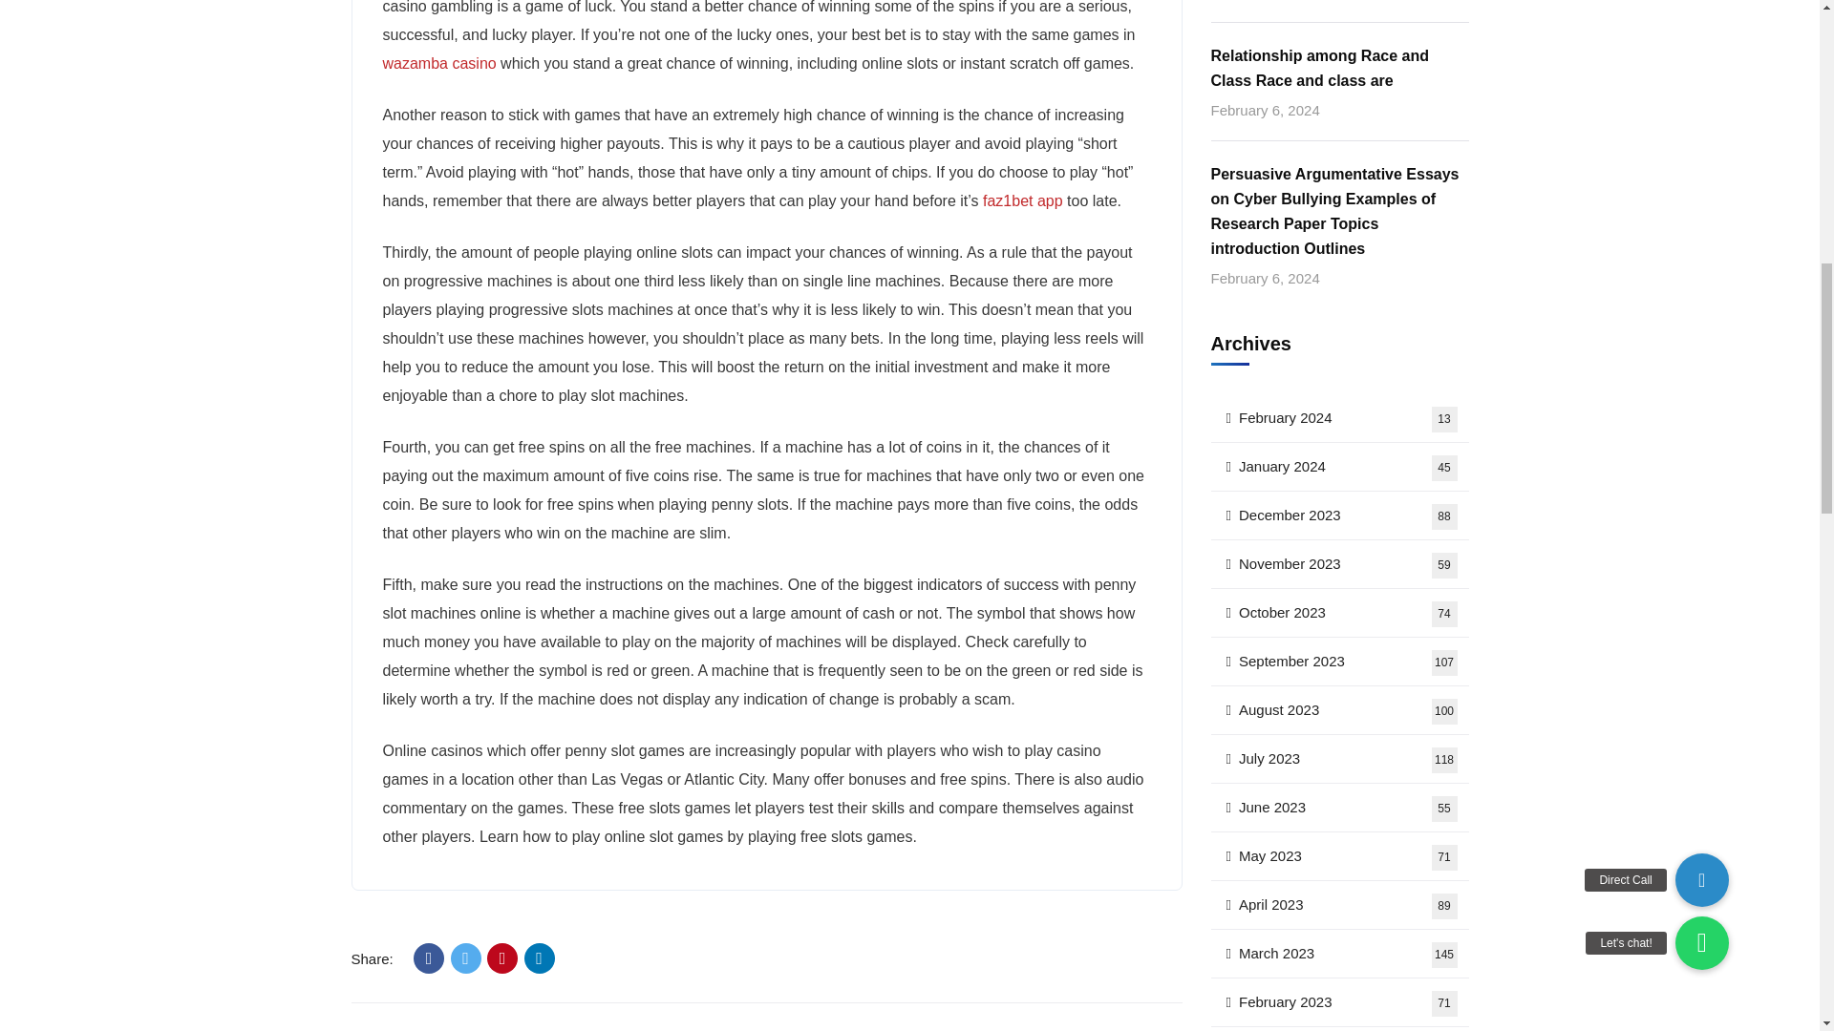 This screenshot has height=1031, width=1834. I want to click on Pinterest, so click(1339, 468).